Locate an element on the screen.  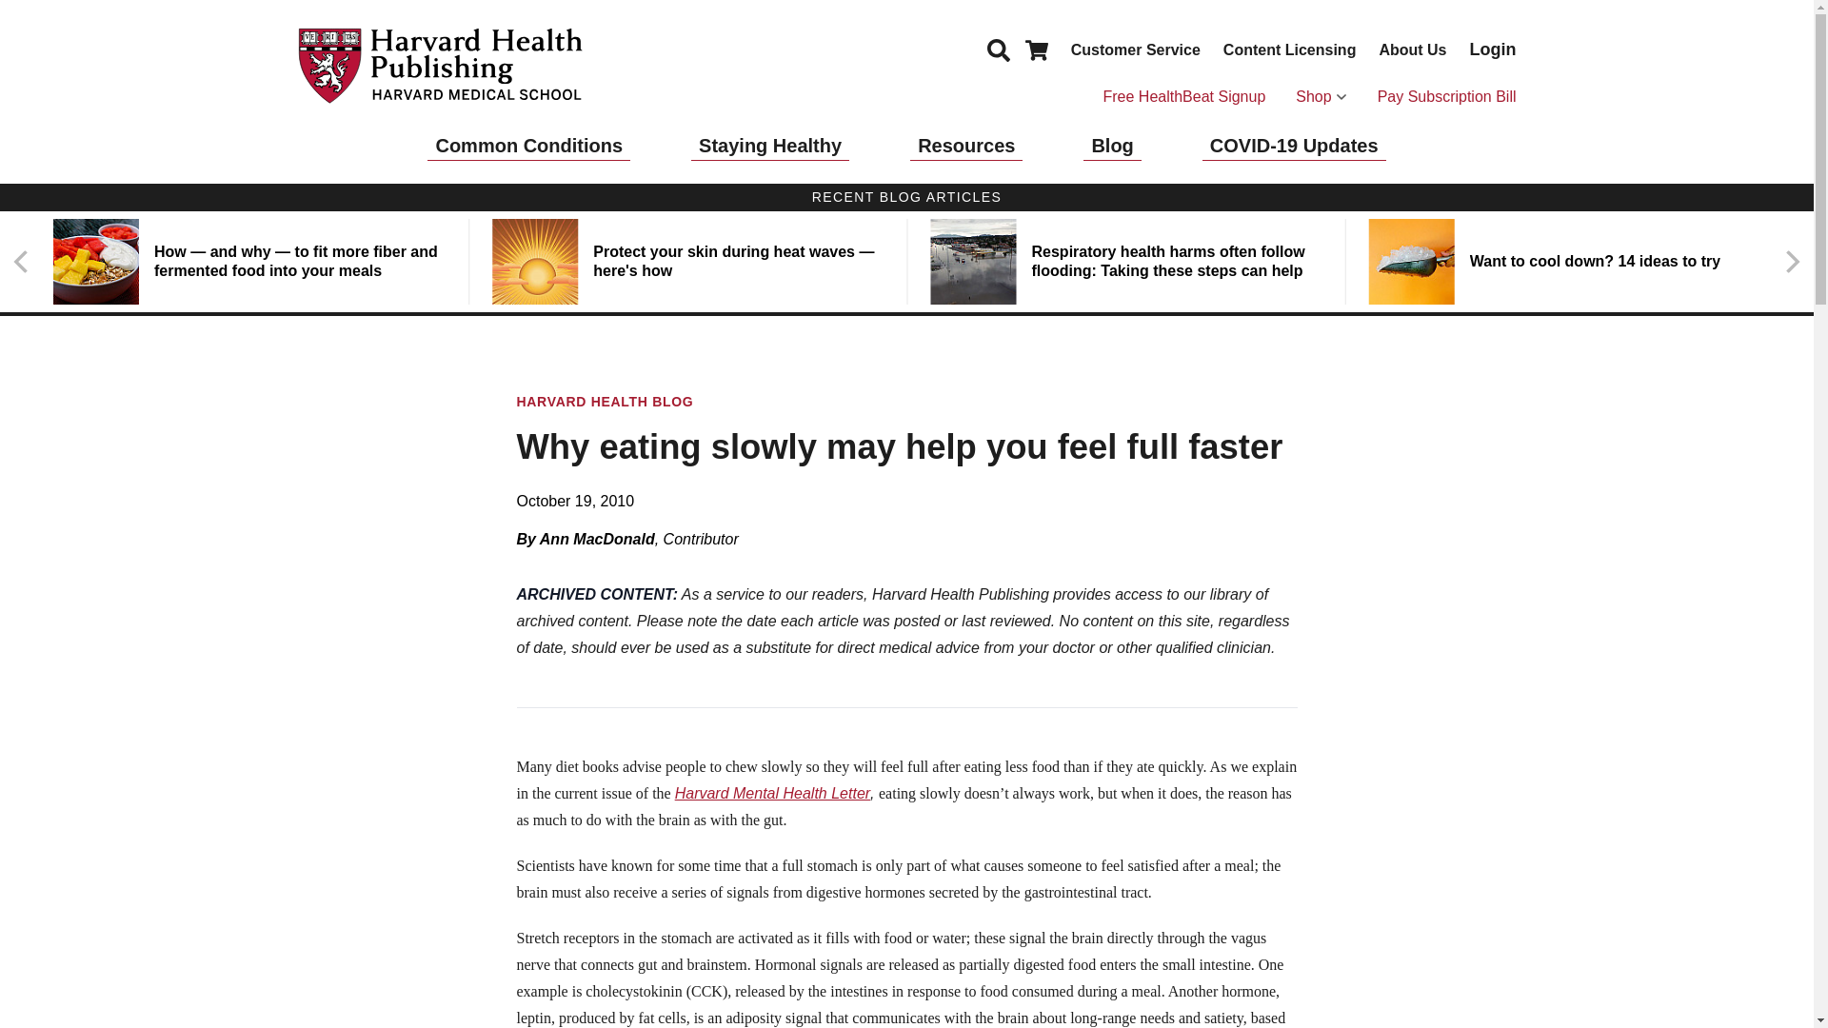
Content Licensing is located at coordinates (1289, 49).